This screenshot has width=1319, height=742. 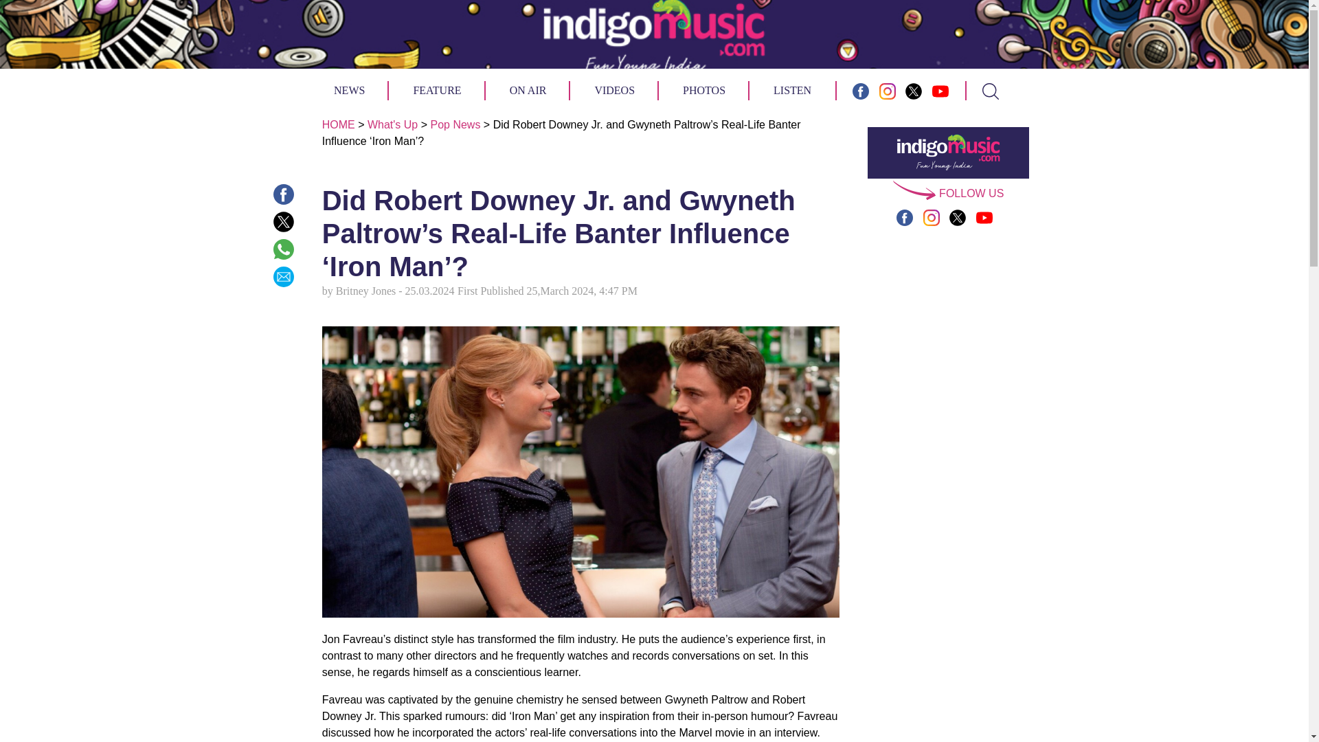 I want to click on Go to the Pop News Category archives., so click(x=455, y=124).